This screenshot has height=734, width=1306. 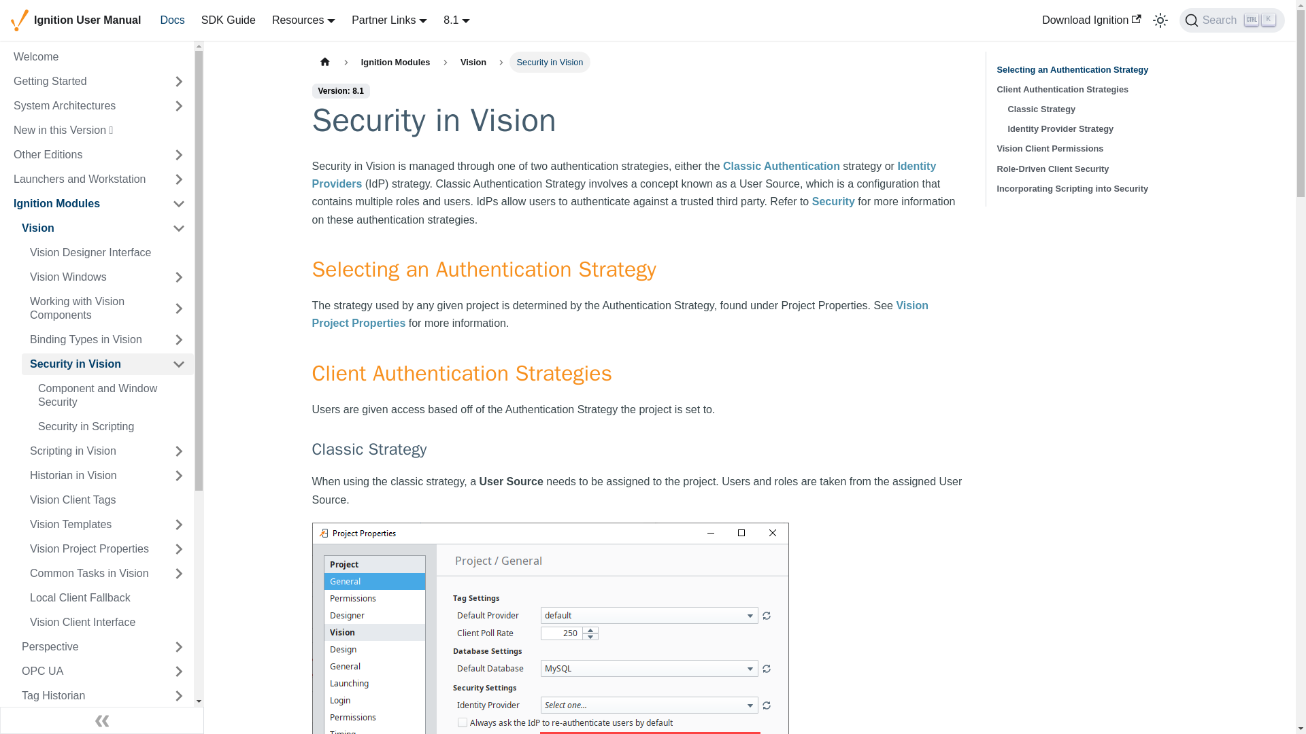 What do you see at coordinates (99, 57) in the screenshot?
I see `Welcome` at bounding box center [99, 57].